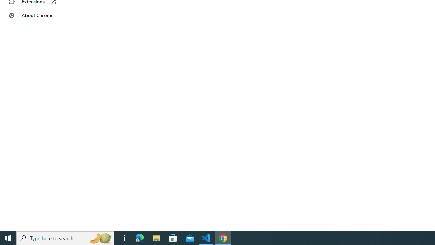 This screenshot has height=245, width=435. What do you see at coordinates (101, 238) in the screenshot?
I see `Search highlights icon opens search home window` at bounding box center [101, 238].